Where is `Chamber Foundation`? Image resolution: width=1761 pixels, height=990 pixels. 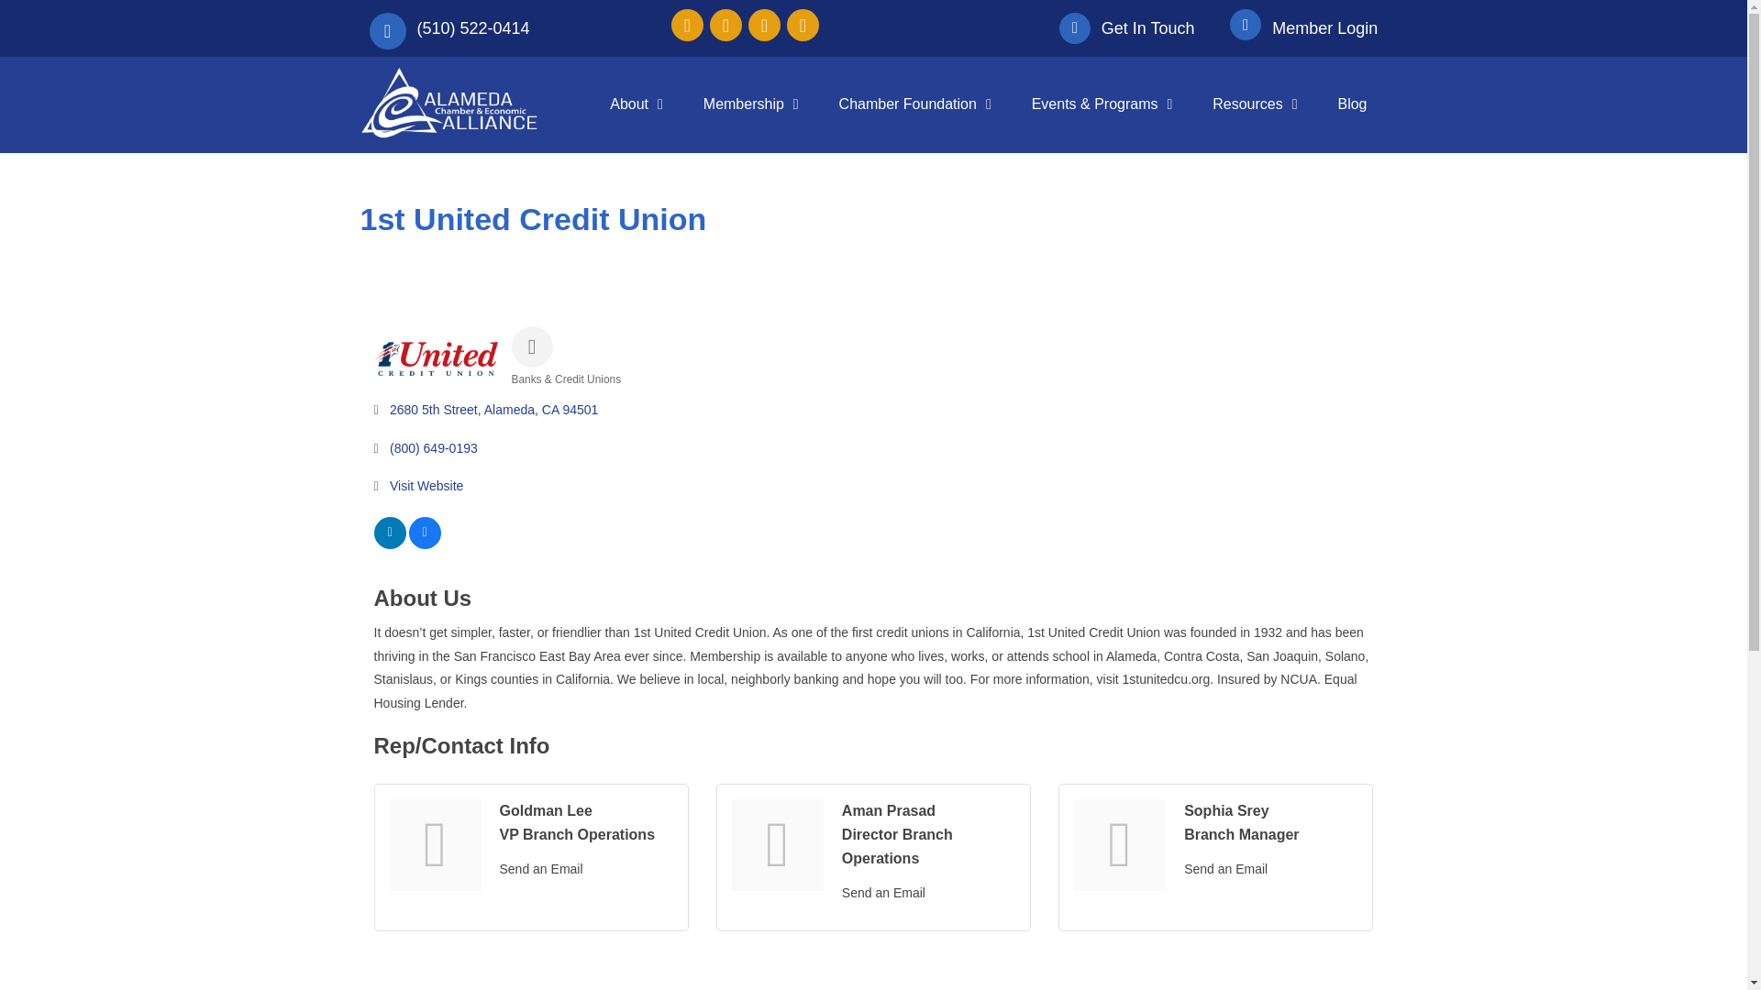
Chamber Foundation is located at coordinates (914, 104).